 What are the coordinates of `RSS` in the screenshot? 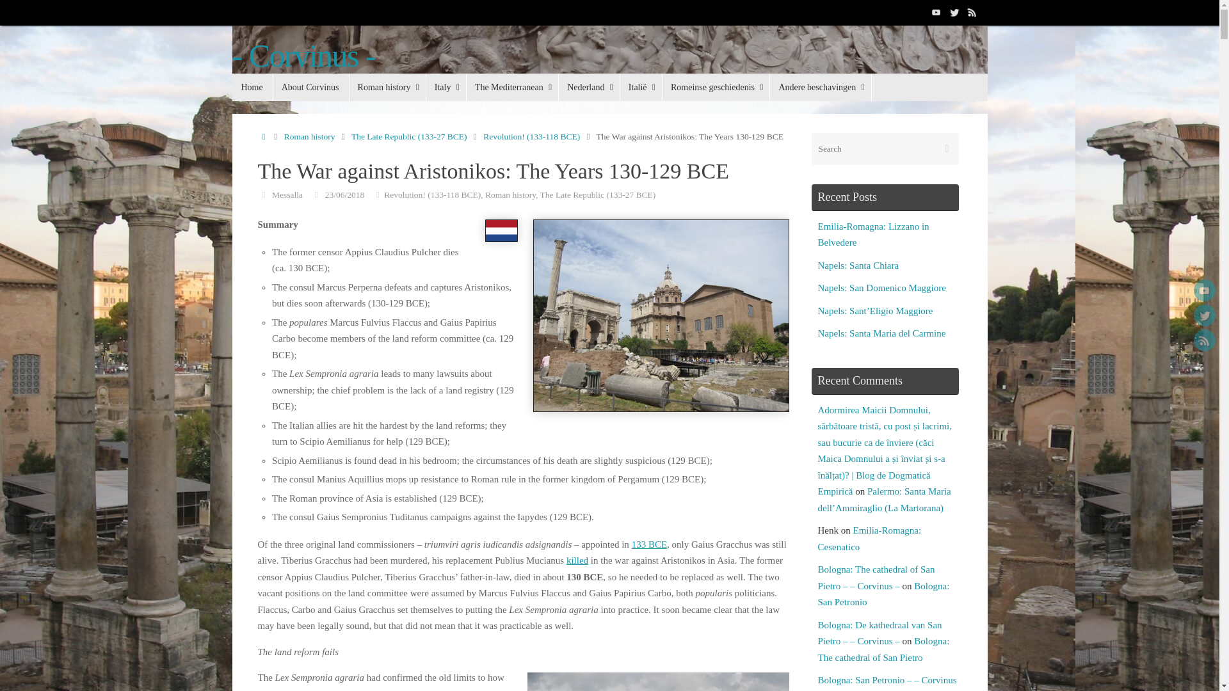 It's located at (972, 12).